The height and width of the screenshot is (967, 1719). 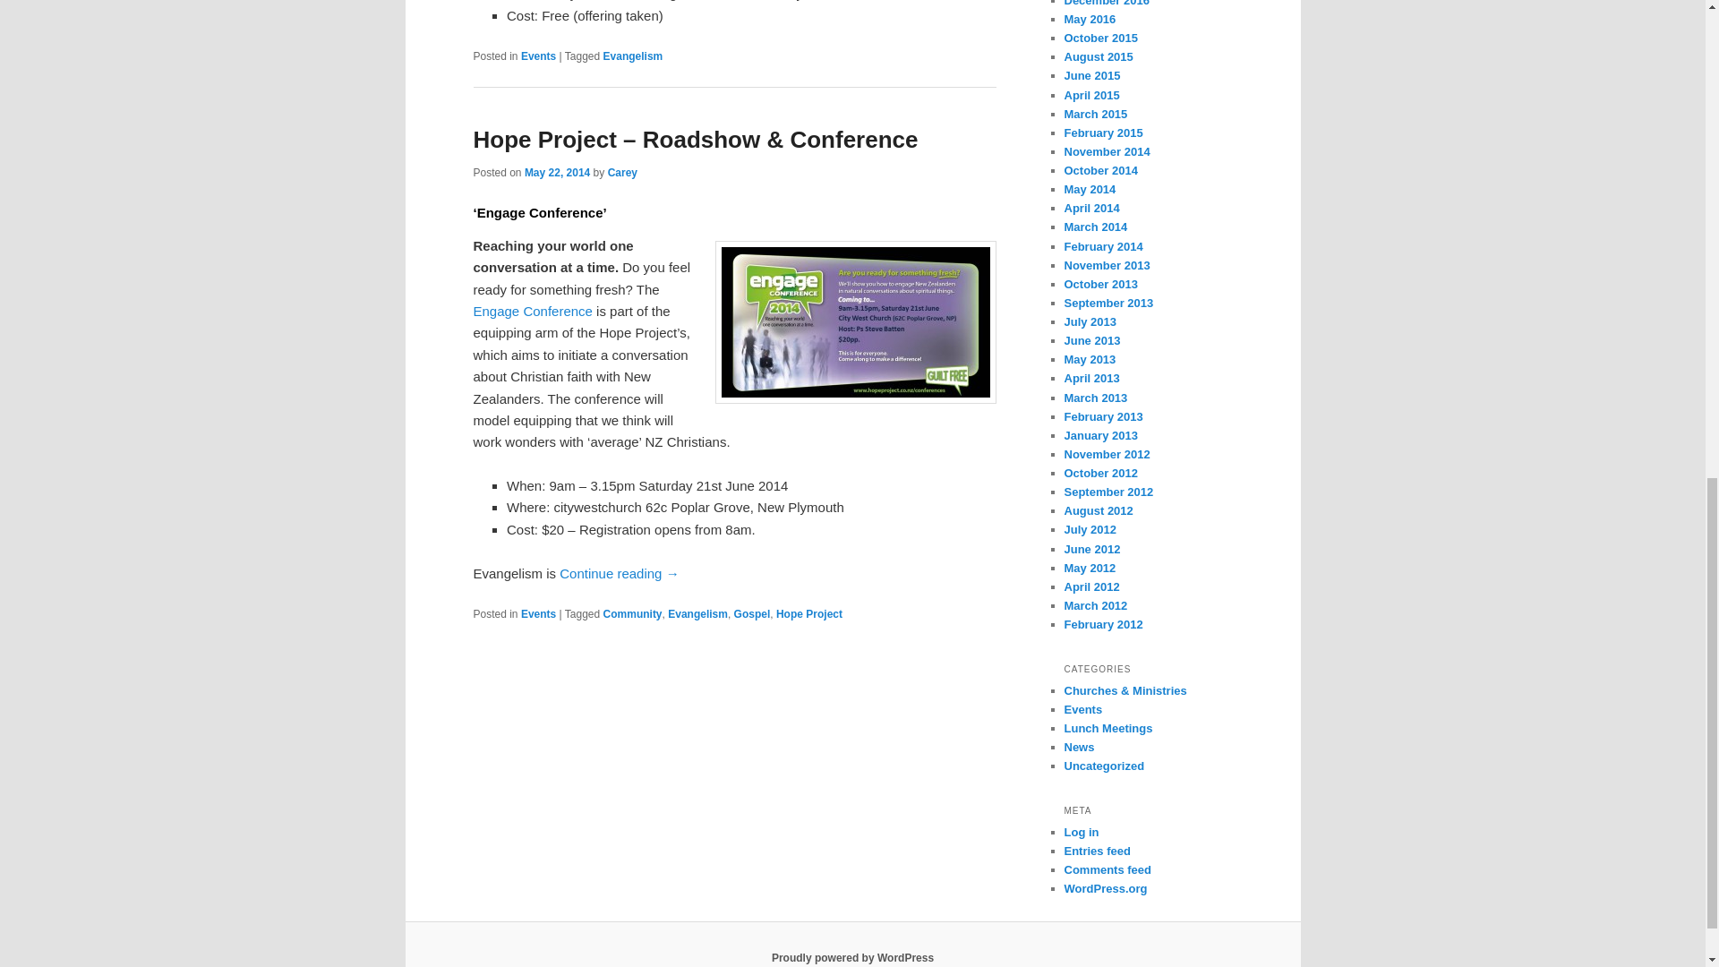 What do you see at coordinates (532, 312) in the screenshot?
I see `Engage Conference` at bounding box center [532, 312].